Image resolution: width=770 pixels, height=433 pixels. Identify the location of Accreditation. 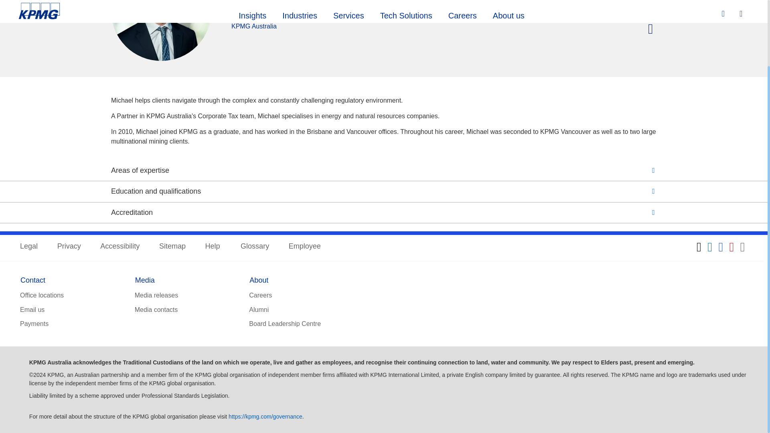
(383, 212).